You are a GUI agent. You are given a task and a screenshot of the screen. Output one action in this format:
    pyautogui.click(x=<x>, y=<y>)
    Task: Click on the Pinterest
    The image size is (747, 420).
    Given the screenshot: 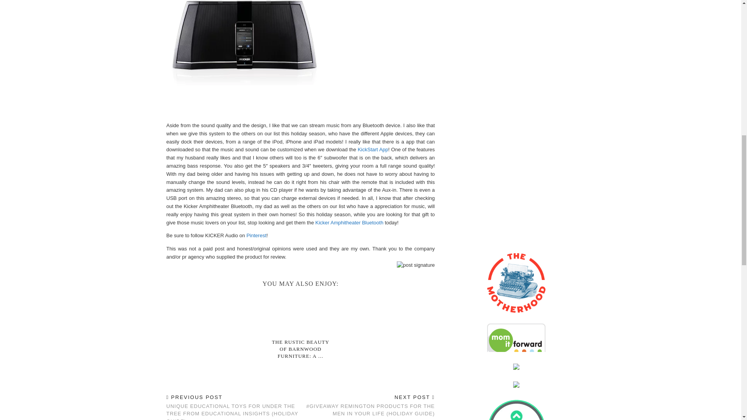 What is the action you would take?
    pyautogui.click(x=256, y=236)
    